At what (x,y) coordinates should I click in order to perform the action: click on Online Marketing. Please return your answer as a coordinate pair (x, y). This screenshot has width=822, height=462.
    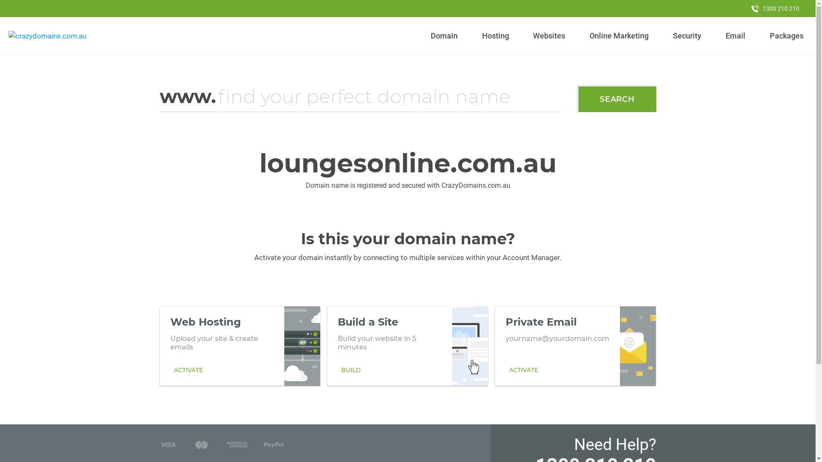
    Looking at the image, I should click on (619, 36).